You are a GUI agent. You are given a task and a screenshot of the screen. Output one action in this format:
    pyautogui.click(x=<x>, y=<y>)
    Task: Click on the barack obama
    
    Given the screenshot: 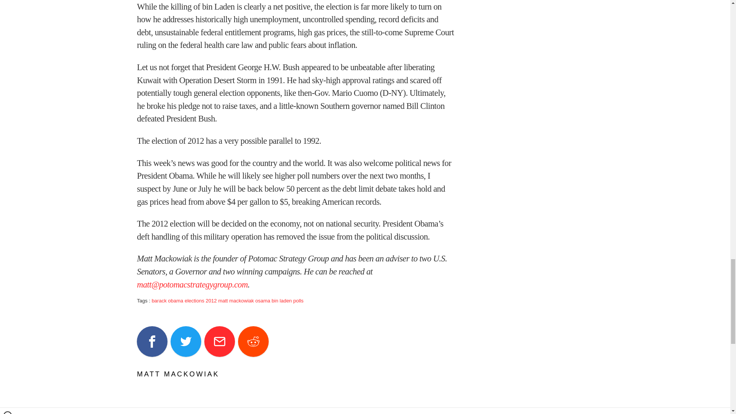 What is the action you would take?
    pyautogui.click(x=167, y=301)
    